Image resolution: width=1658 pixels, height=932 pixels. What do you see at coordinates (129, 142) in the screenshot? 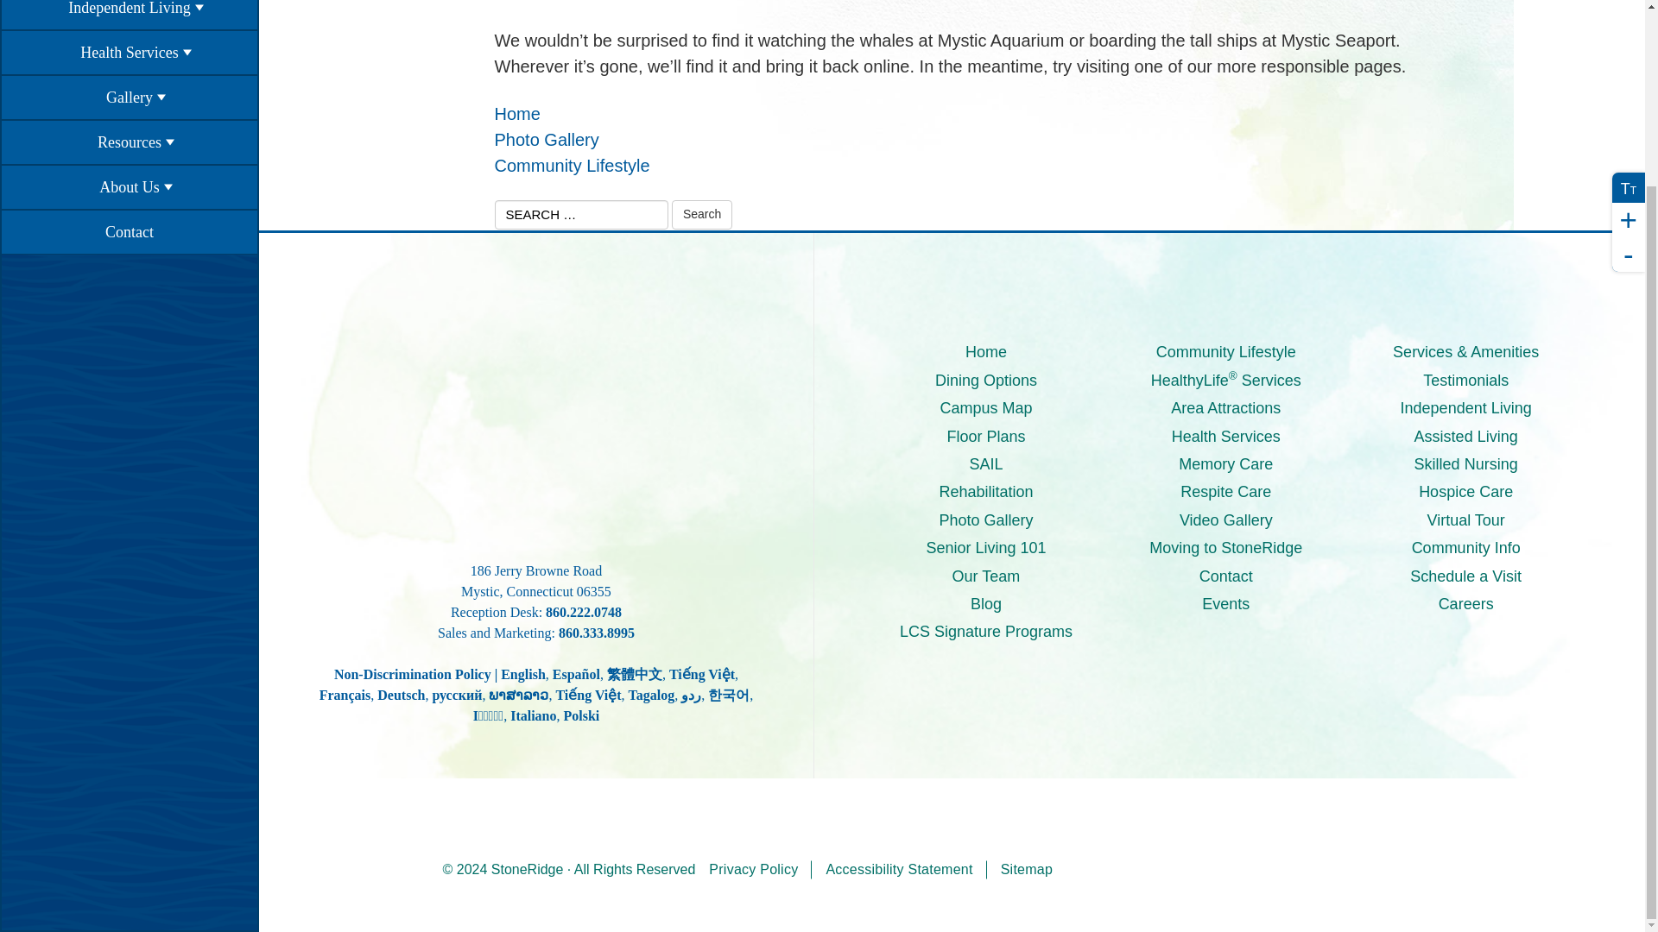
I see `Resources` at bounding box center [129, 142].